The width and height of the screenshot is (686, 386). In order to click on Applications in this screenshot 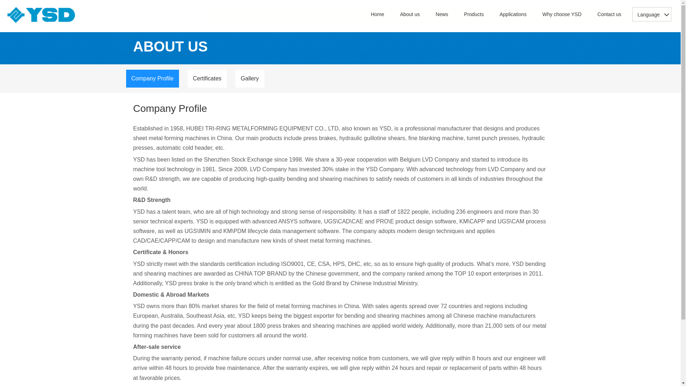, I will do `click(513, 14)`.